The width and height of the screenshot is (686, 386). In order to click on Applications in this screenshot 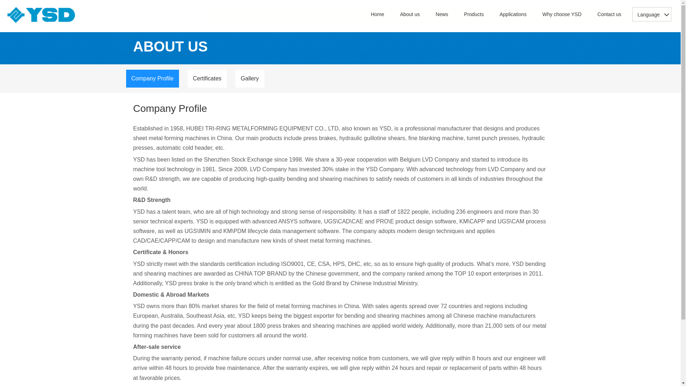, I will do `click(513, 14)`.